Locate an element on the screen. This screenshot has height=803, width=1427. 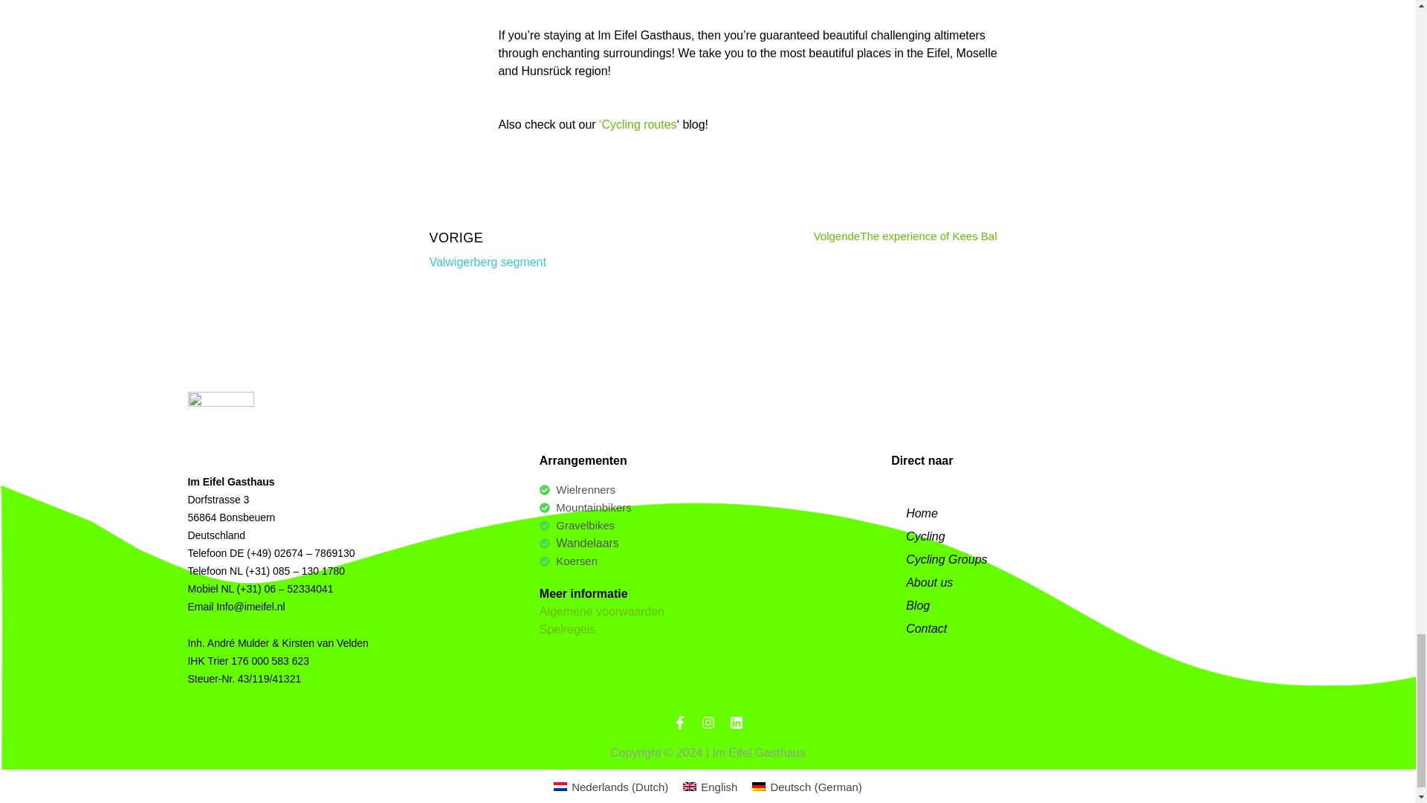
Algemene voorwaarden is located at coordinates (708, 507).